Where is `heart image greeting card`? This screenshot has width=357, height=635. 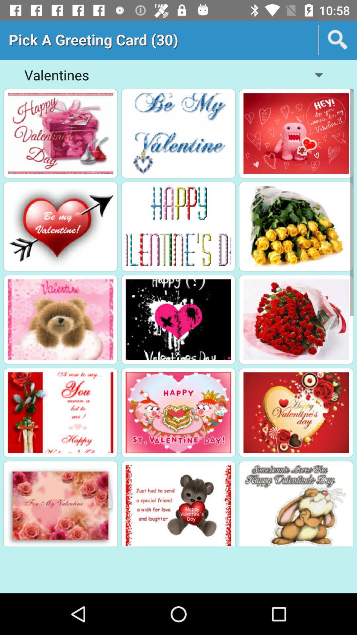 heart image greeting card is located at coordinates (60, 227).